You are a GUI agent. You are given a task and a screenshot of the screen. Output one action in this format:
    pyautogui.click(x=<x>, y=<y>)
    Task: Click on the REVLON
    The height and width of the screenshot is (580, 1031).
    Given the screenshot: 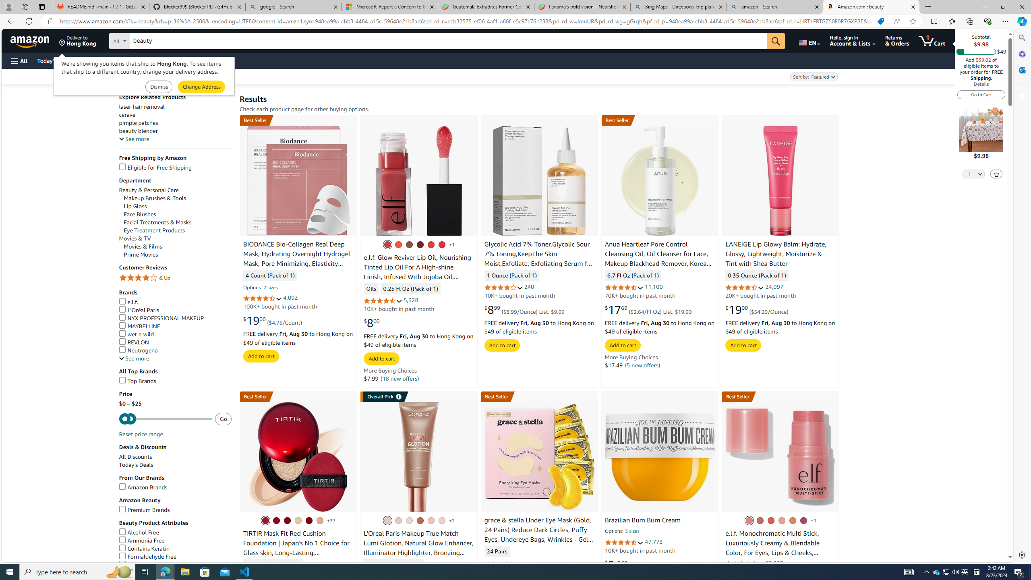 What is the action you would take?
    pyautogui.click(x=134, y=342)
    